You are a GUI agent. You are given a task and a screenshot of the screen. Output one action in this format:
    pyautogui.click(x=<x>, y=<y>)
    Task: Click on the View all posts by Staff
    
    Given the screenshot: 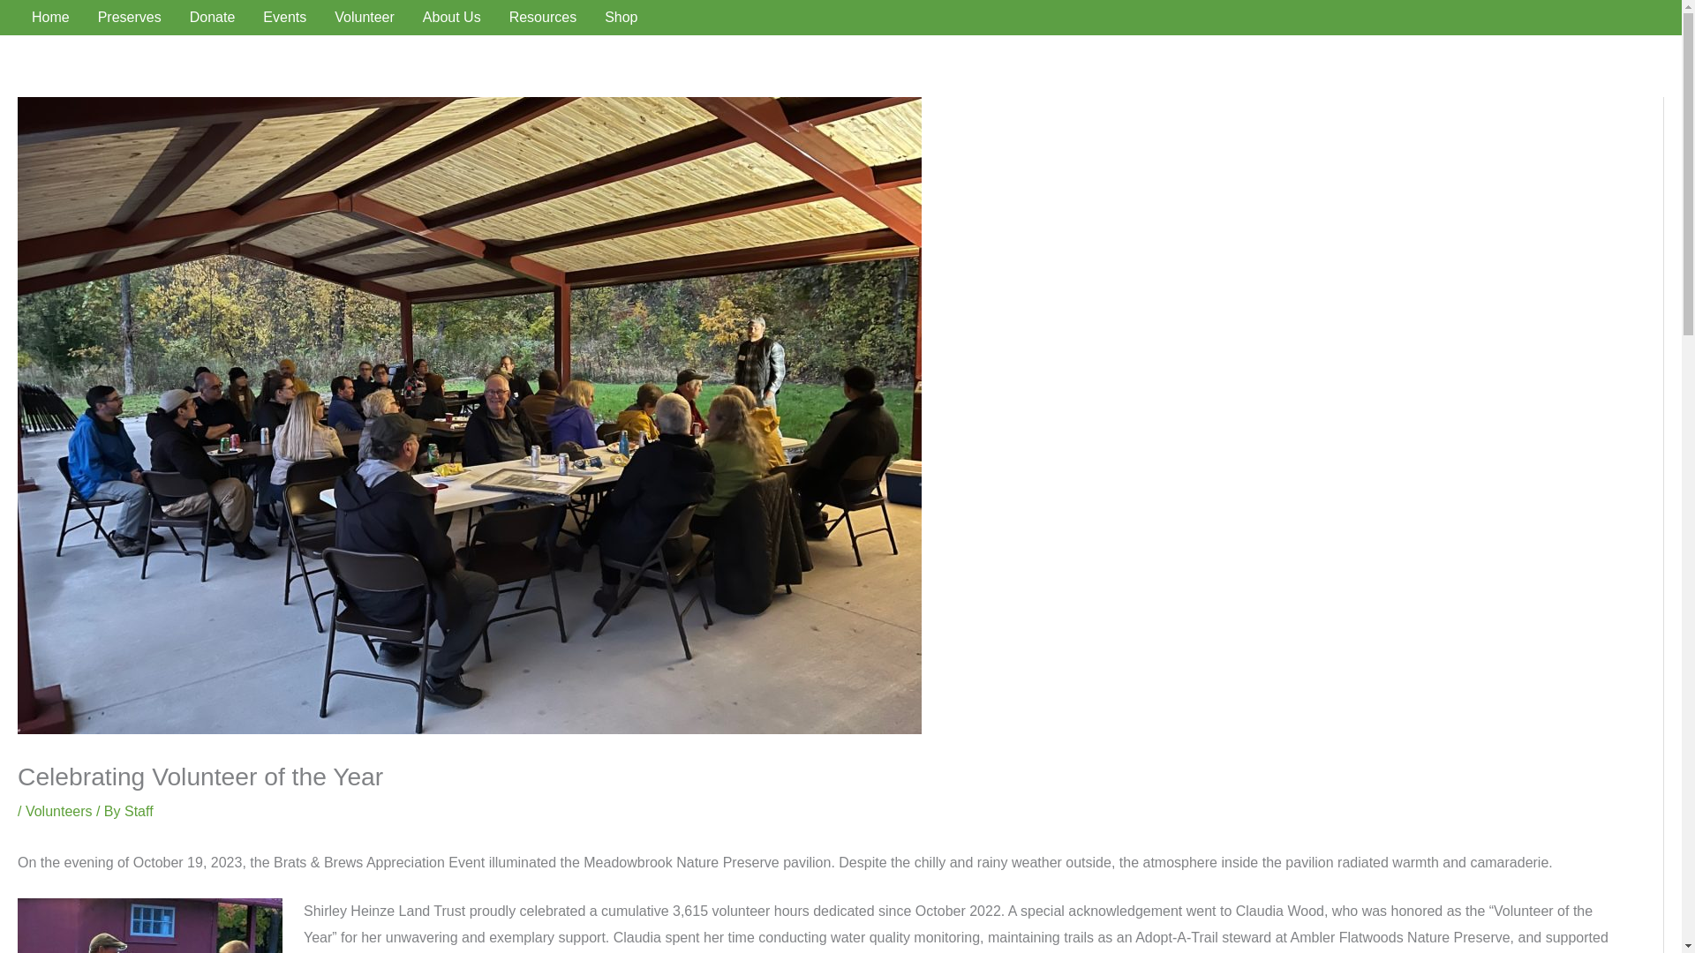 What is the action you would take?
    pyautogui.click(x=139, y=811)
    